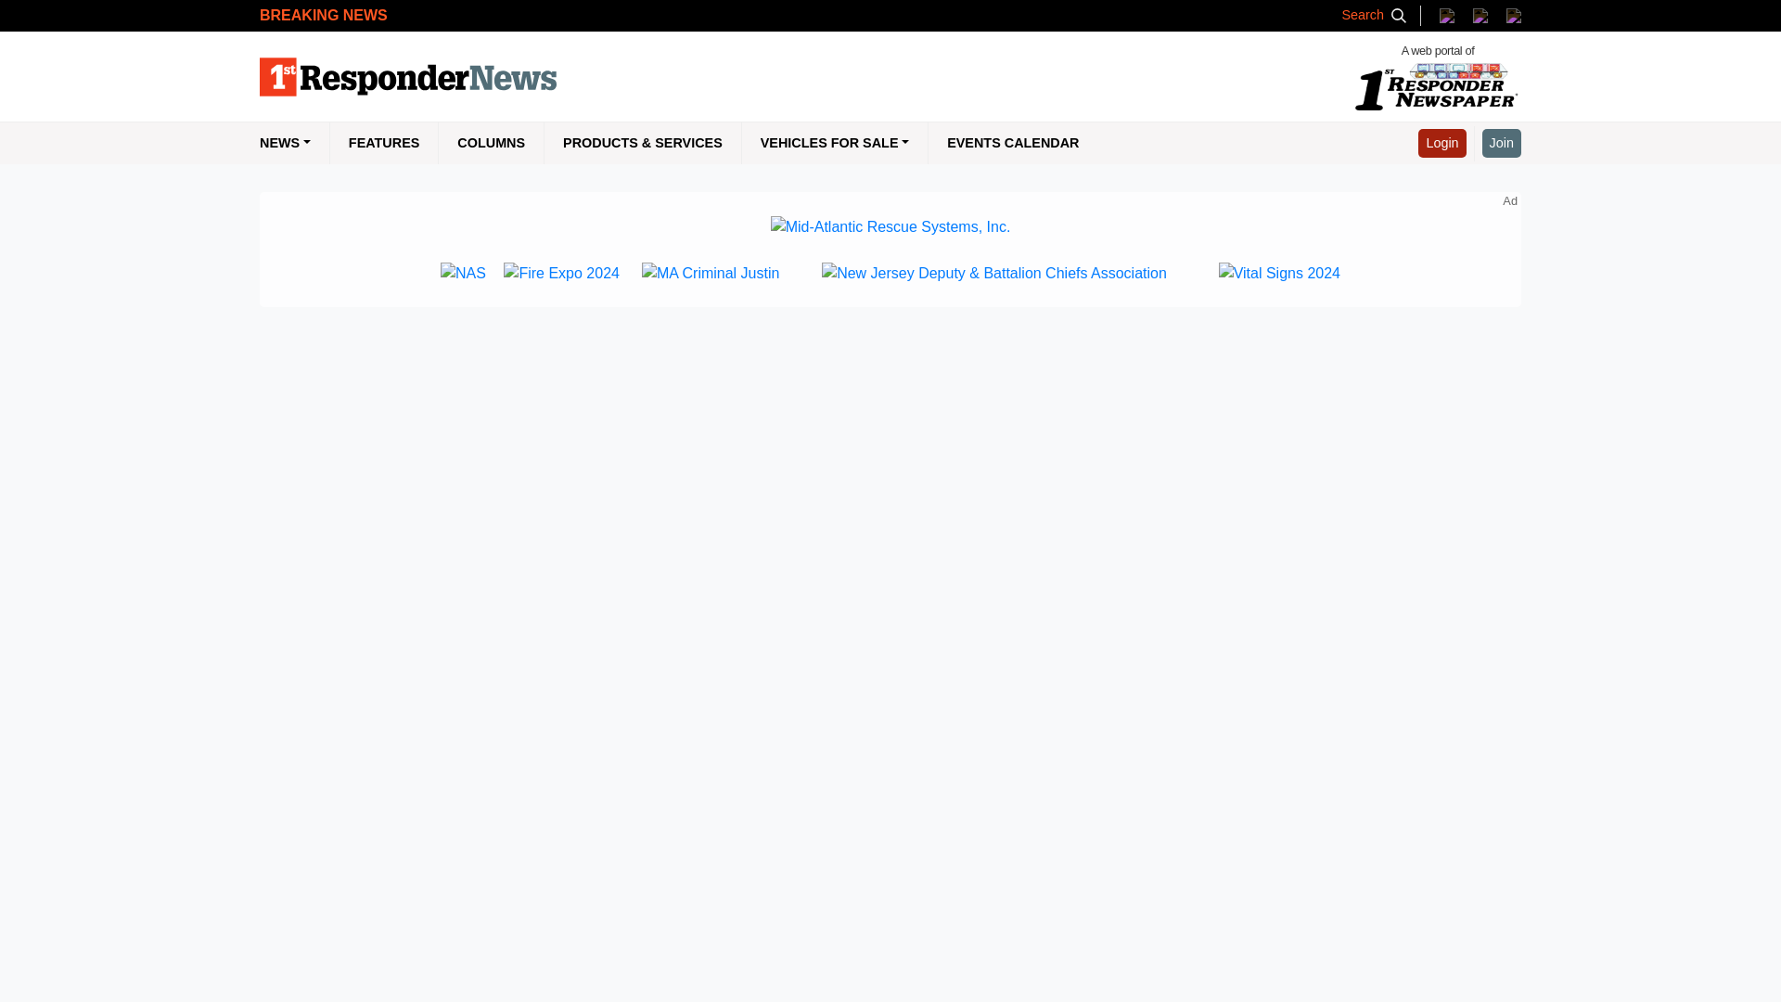 Image resolution: width=1781 pixels, height=1002 pixels. What do you see at coordinates (1501, 143) in the screenshot?
I see `Join` at bounding box center [1501, 143].